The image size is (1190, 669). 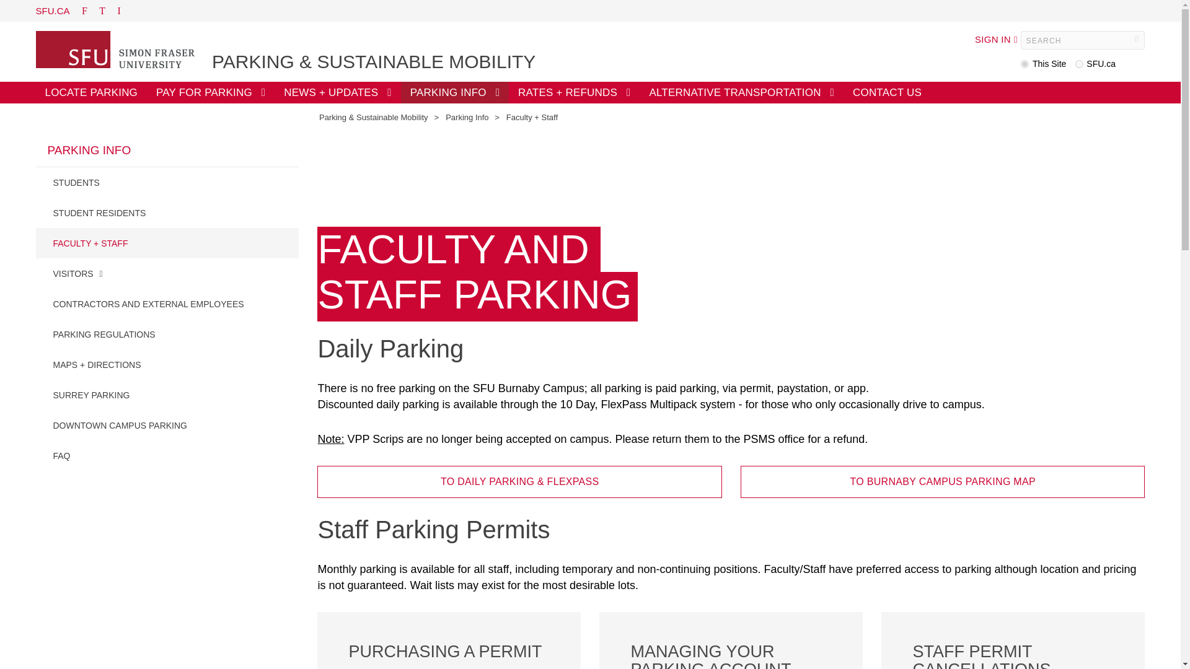 I want to click on PAY FOR PARKING, so click(x=211, y=92).